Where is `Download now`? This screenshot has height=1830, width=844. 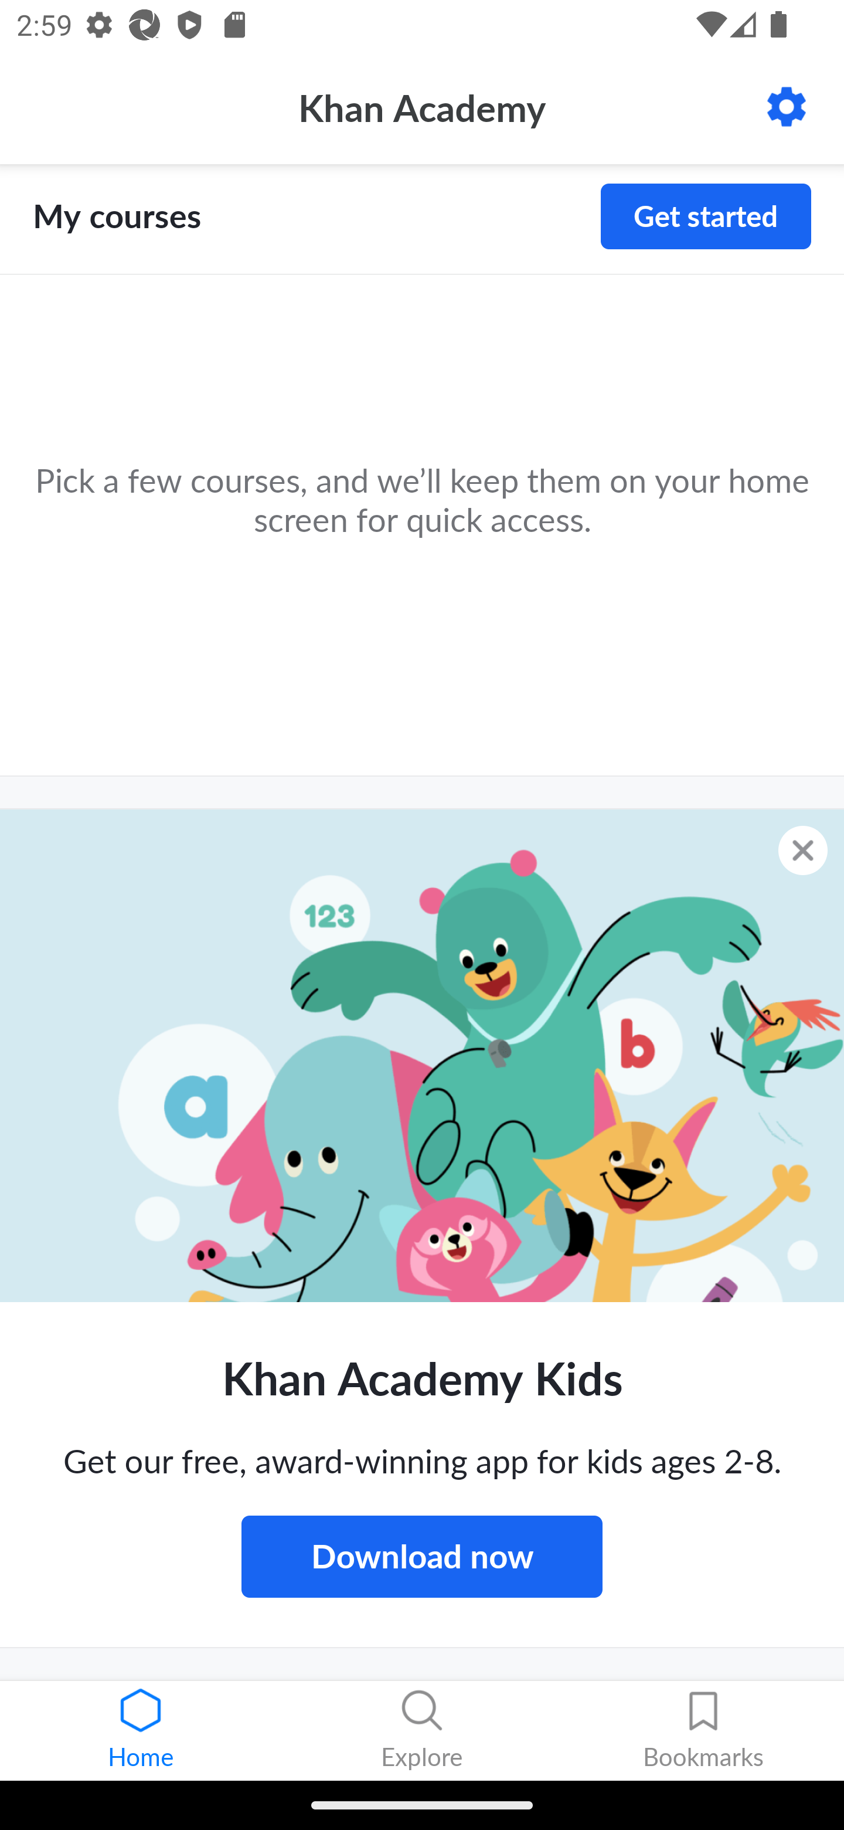
Download now is located at coordinates (422, 1556).